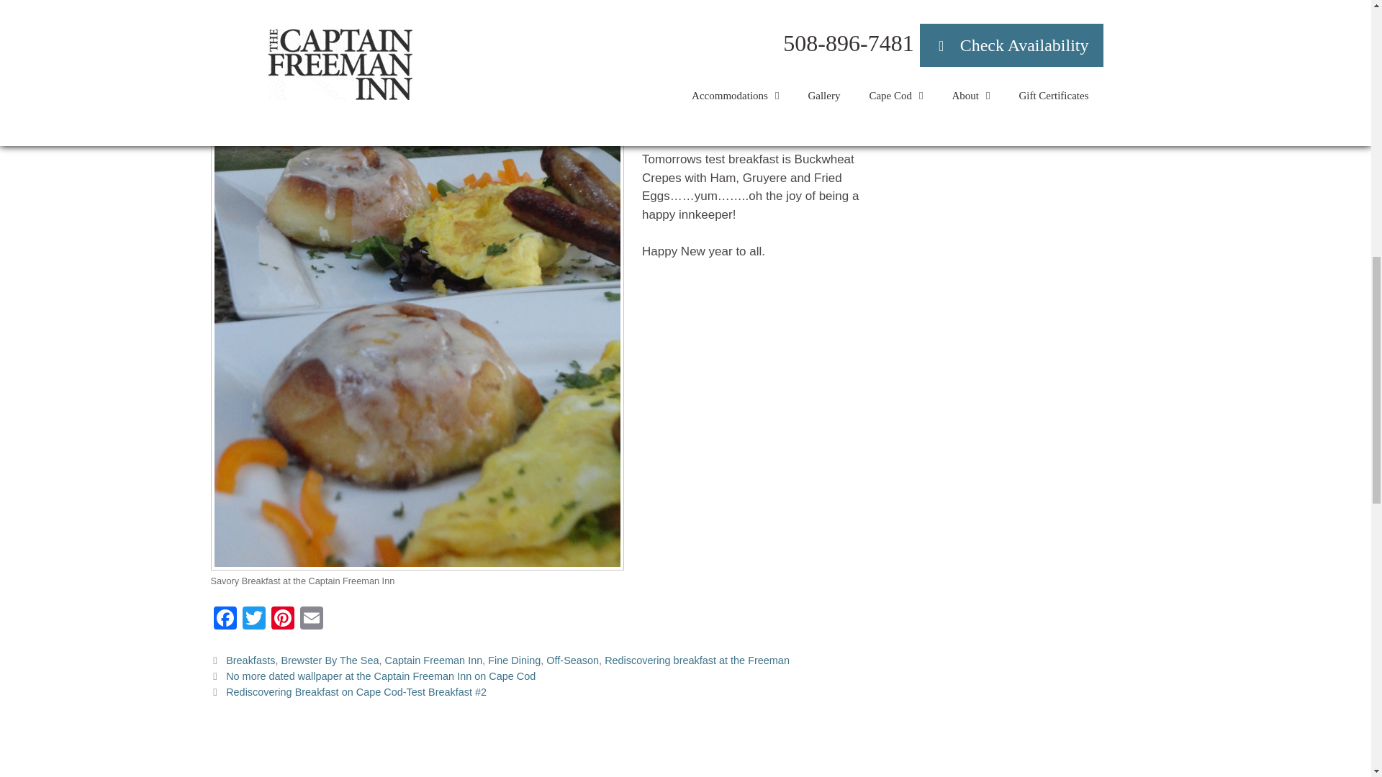 Image resolution: width=1382 pixels, height=777 pixels. I want to click on Email, so click(311, 620).